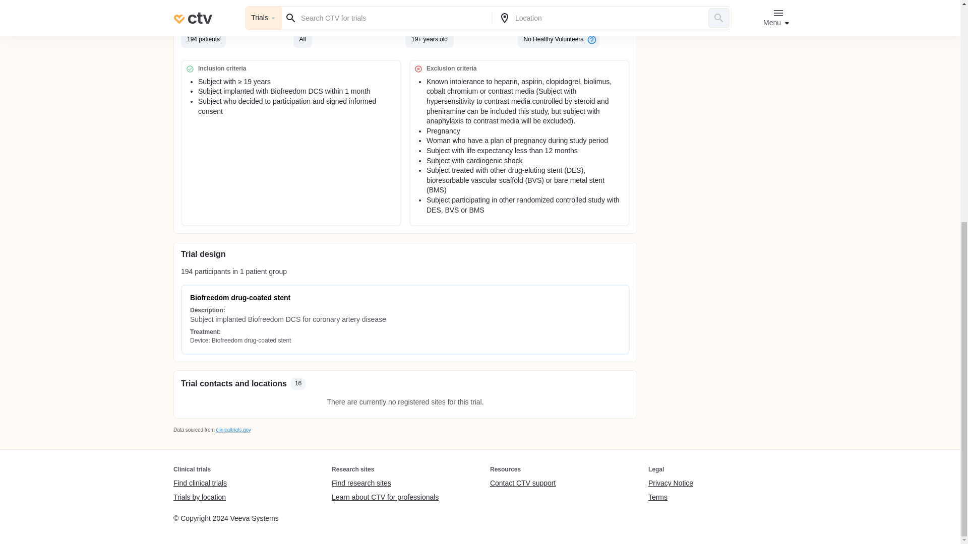 This screenshot has height=544, width=968. Describe the element at coordinates (200, 484) in the screenshot. I see `Find clinical trials` at that location.